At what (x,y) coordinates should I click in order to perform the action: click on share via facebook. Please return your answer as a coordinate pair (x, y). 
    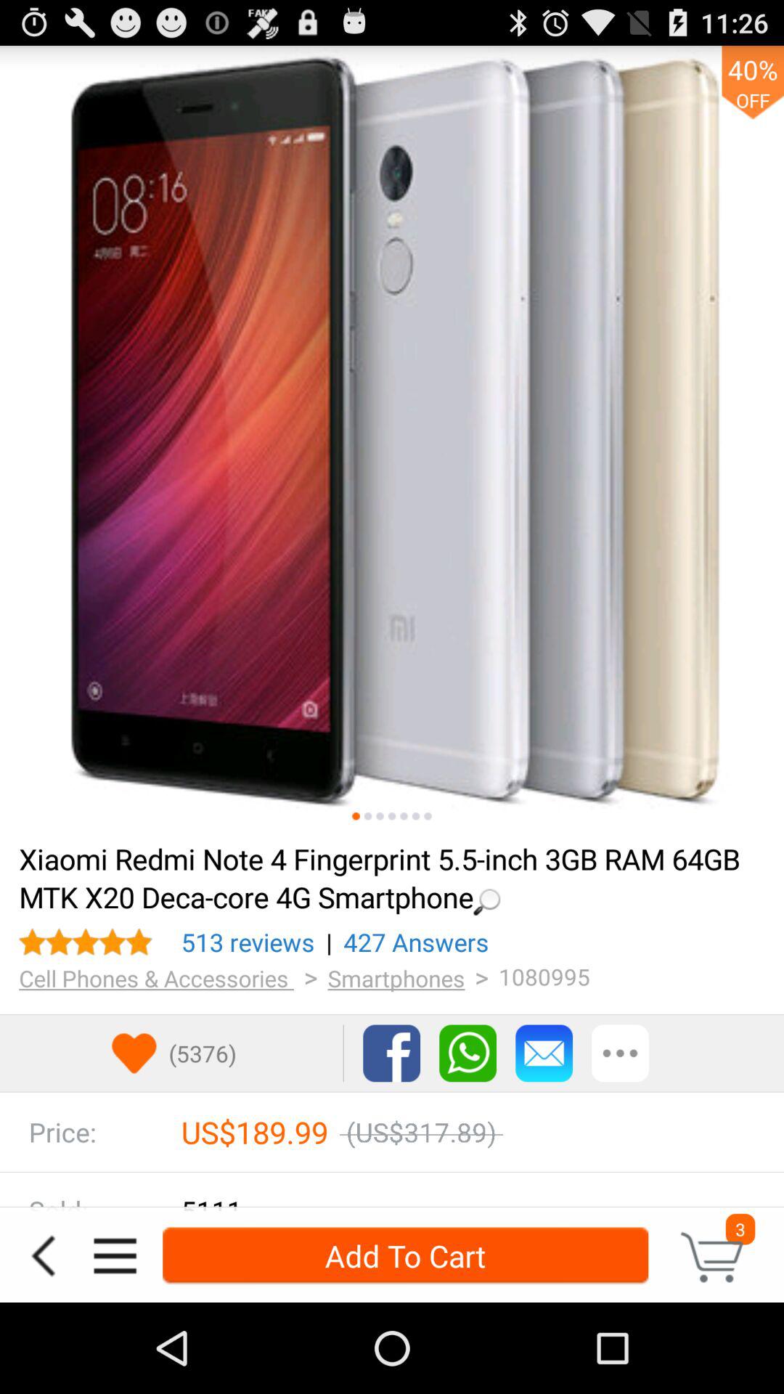
    Looking at the image, I should click on (392, 1053).